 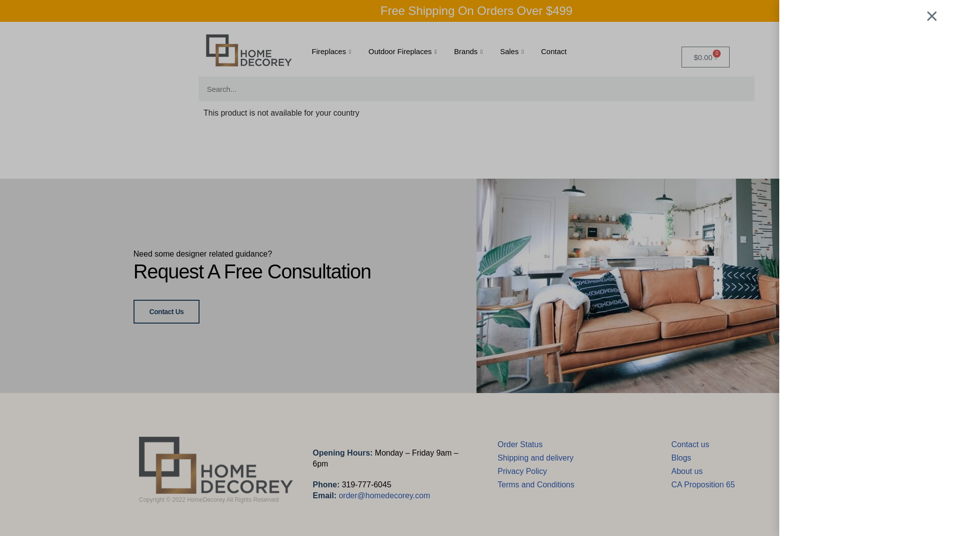 What do you see at coordinates (7, 21) in the screenshot?
I see `Skip to content` at bounding box center [7, 21].